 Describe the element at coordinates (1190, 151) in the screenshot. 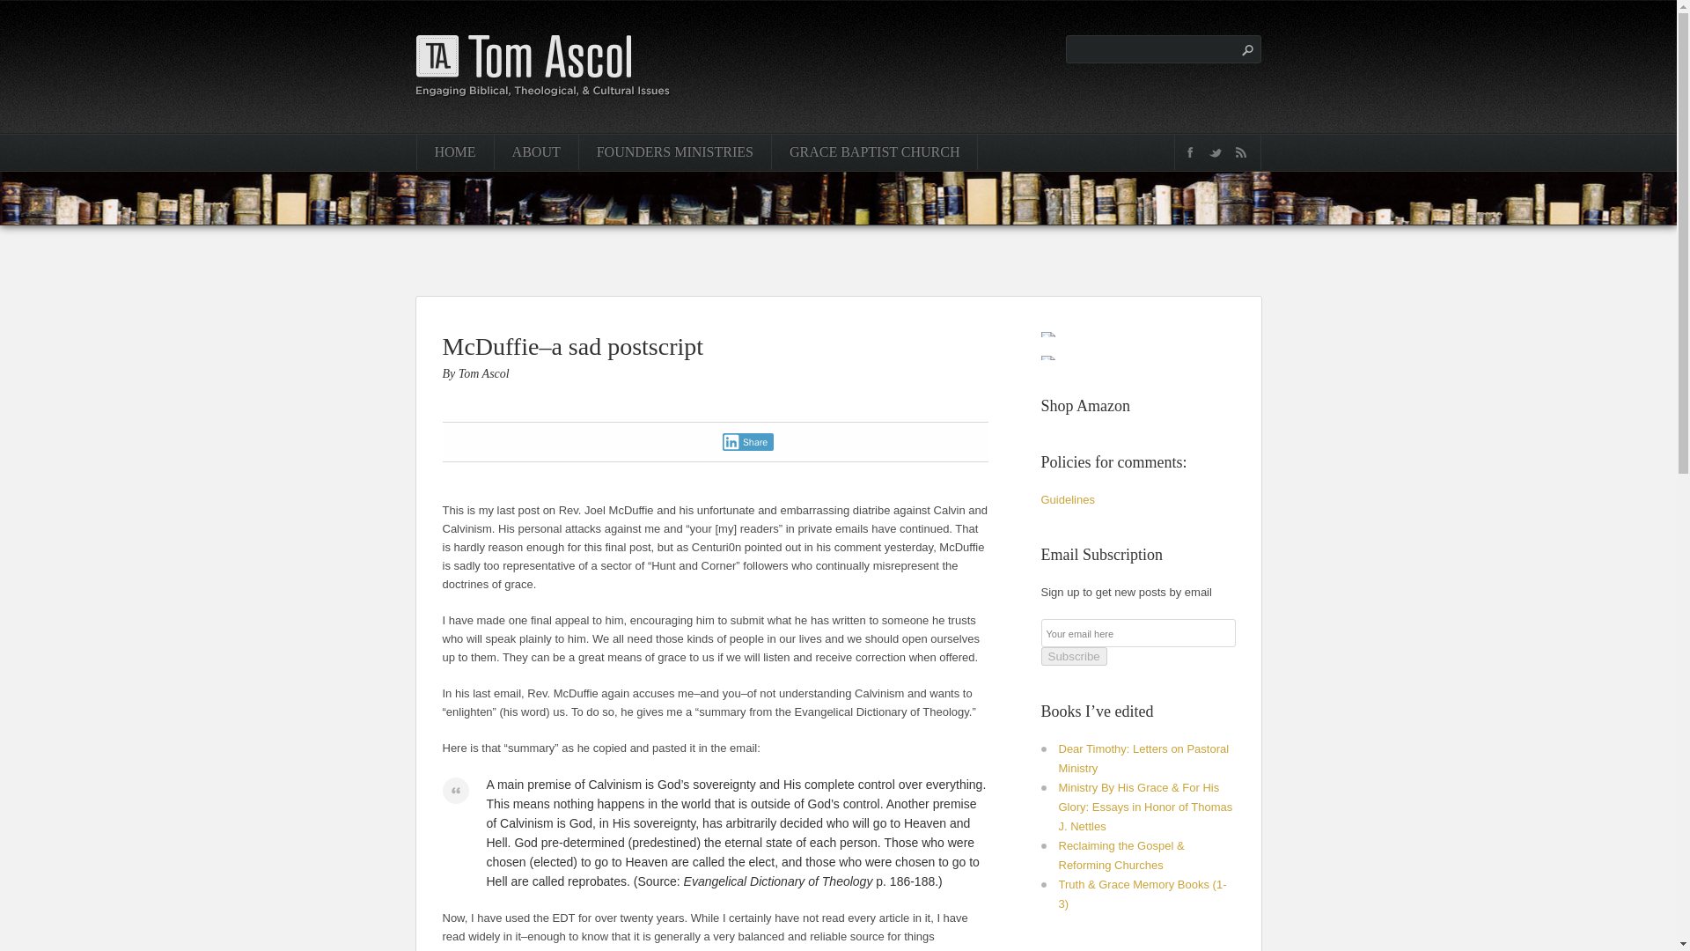

I see `Facebook` at that location.